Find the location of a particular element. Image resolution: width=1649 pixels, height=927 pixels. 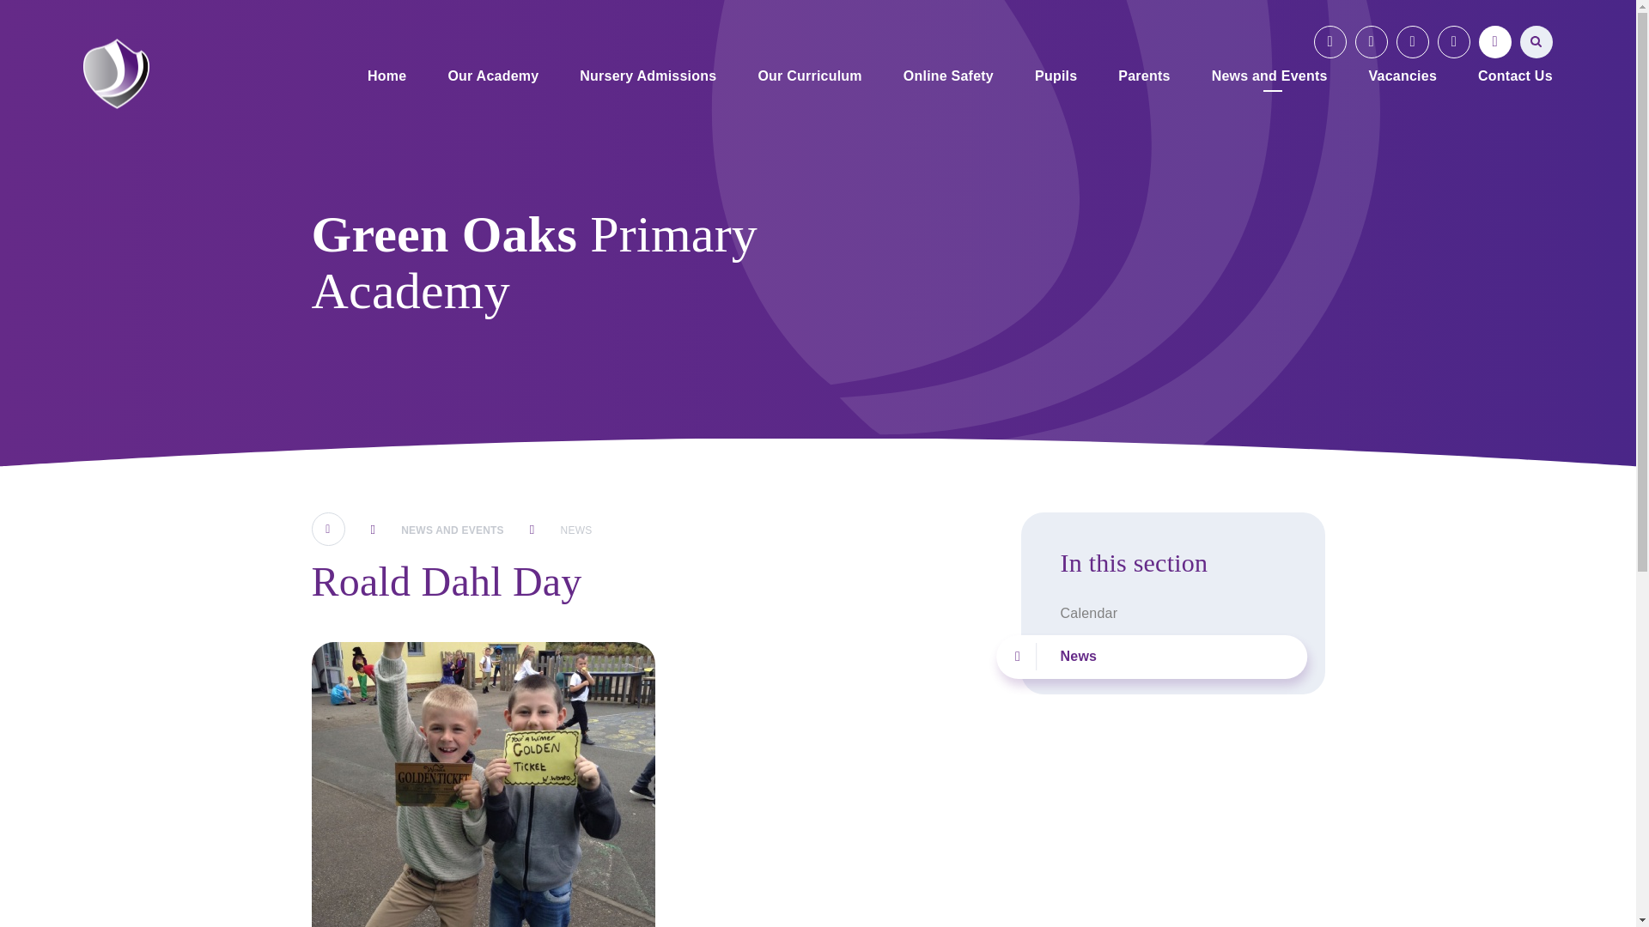

Facebook is located at coordinates (1372, 42).